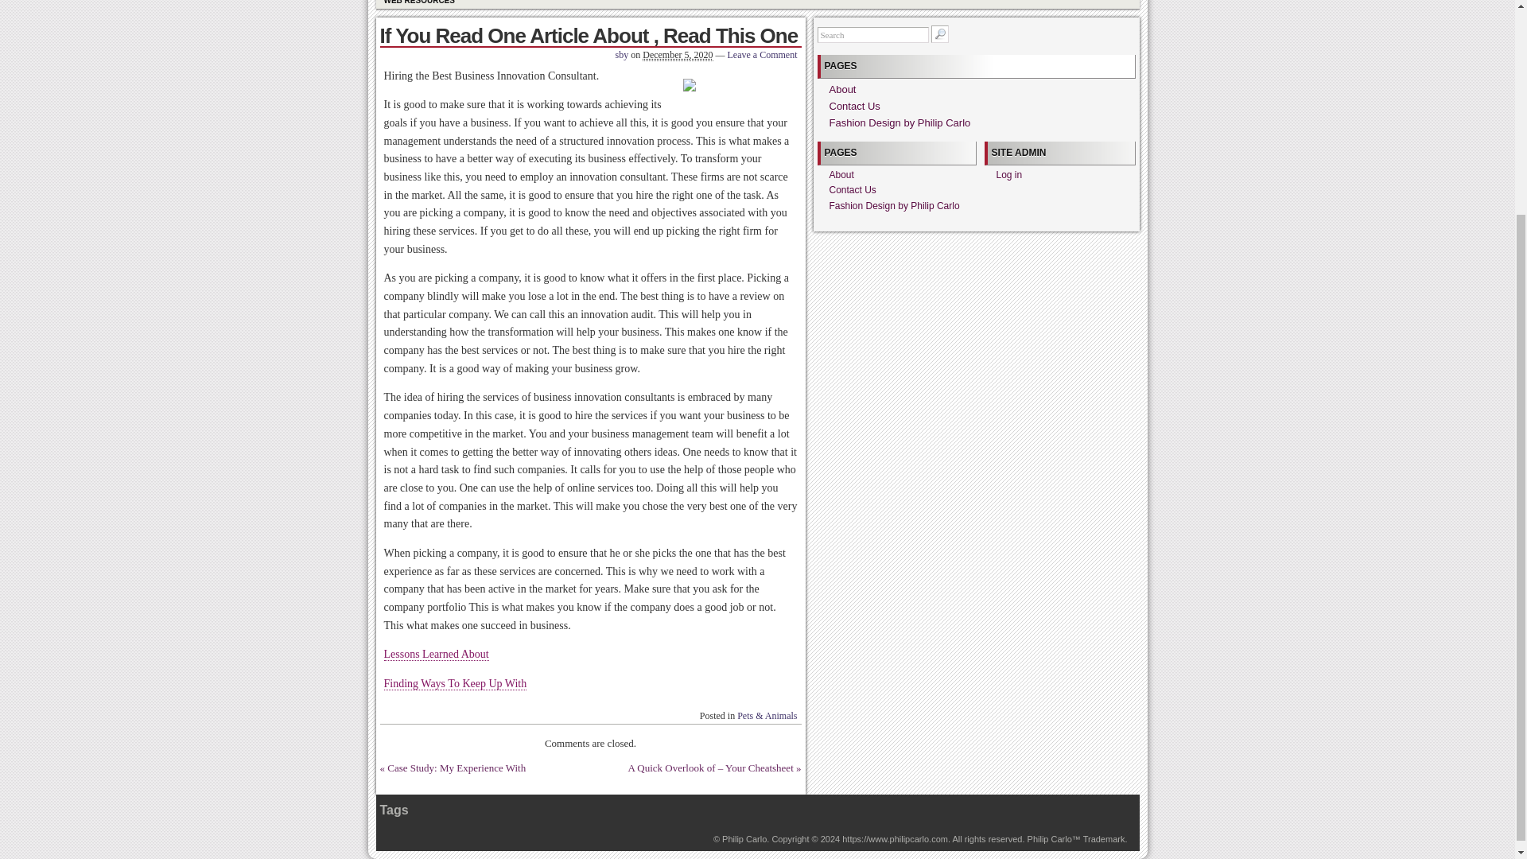  Describe the element at coordinates (418, 4) in the screenshot. I see `WEB RESOURCES` at that location.